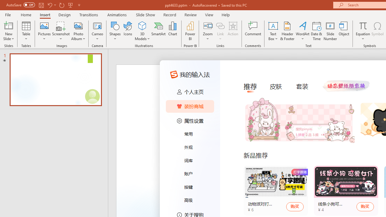 The height and width of the screenshot is (217, 386). I want to click on Object..., so click(344, 31).